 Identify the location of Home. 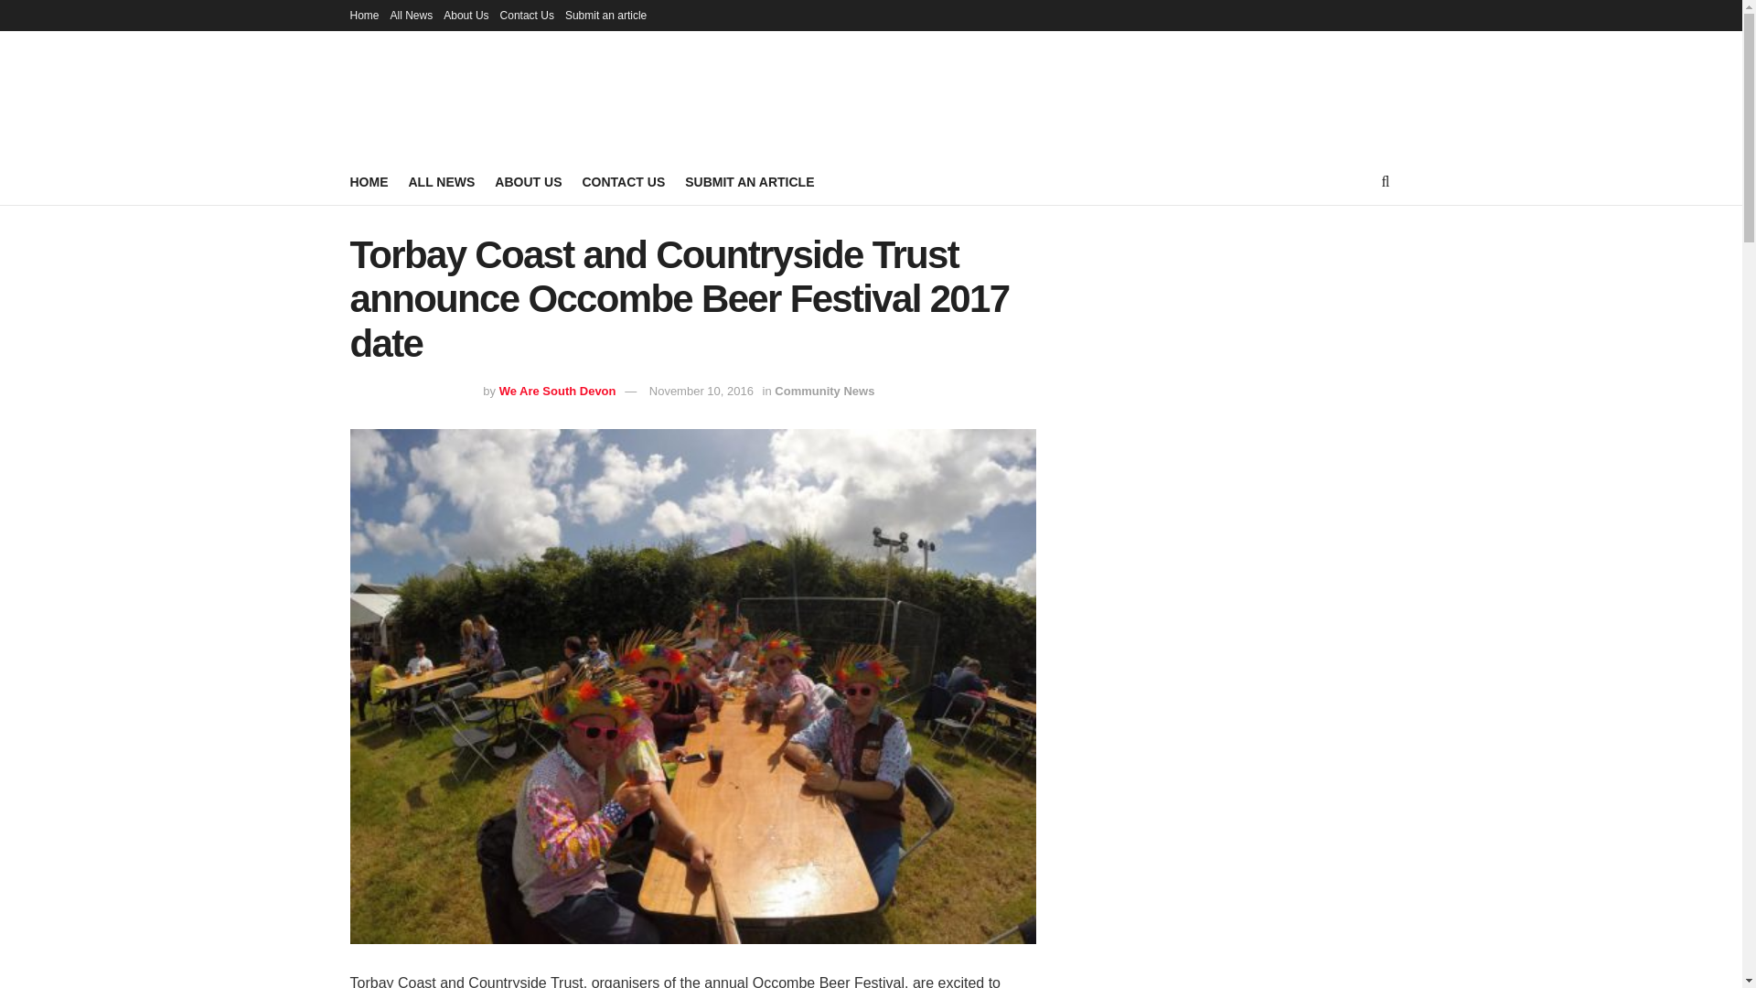
(364, 15).